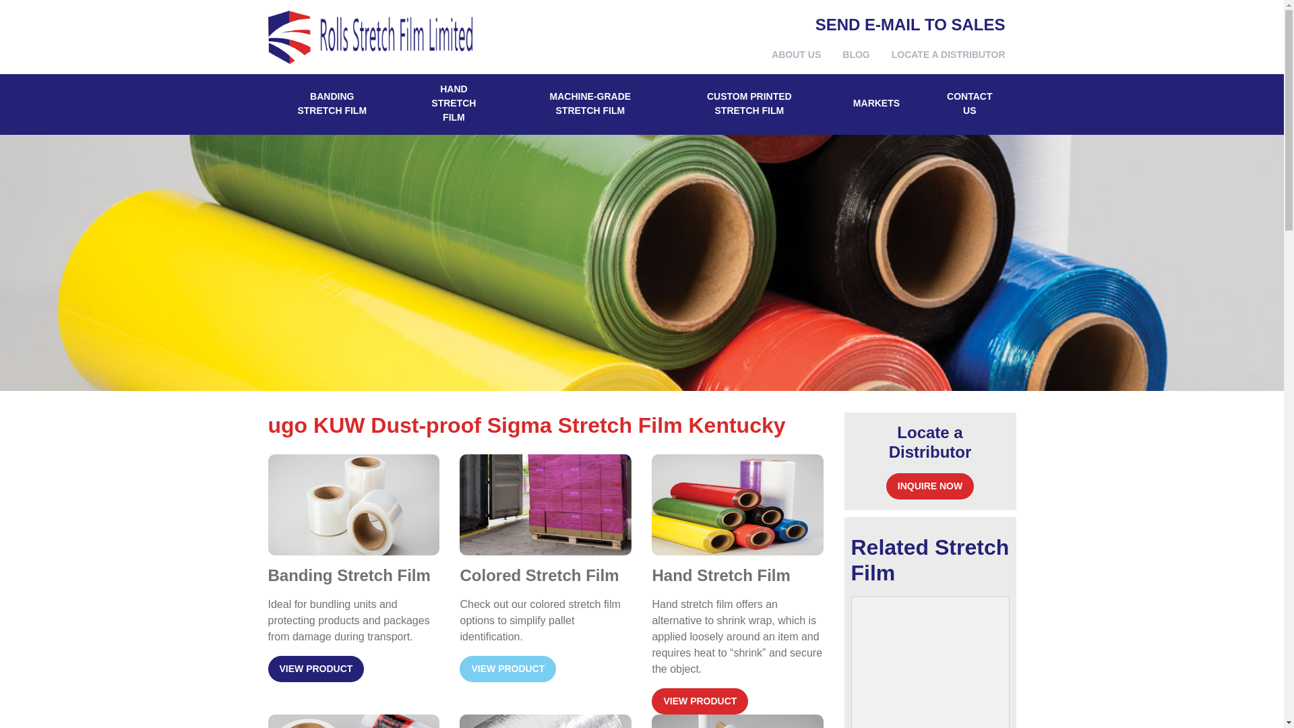 The image size is (1294, 728). I want to click on VIEW PRODUCT, so click(700, 701).